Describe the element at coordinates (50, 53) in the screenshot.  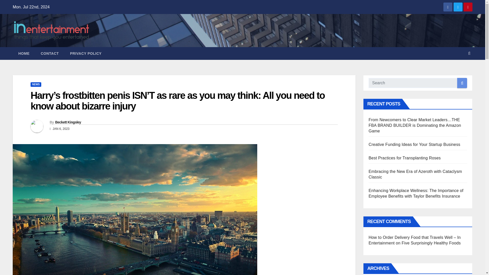
I see `CONTACT` at that location.